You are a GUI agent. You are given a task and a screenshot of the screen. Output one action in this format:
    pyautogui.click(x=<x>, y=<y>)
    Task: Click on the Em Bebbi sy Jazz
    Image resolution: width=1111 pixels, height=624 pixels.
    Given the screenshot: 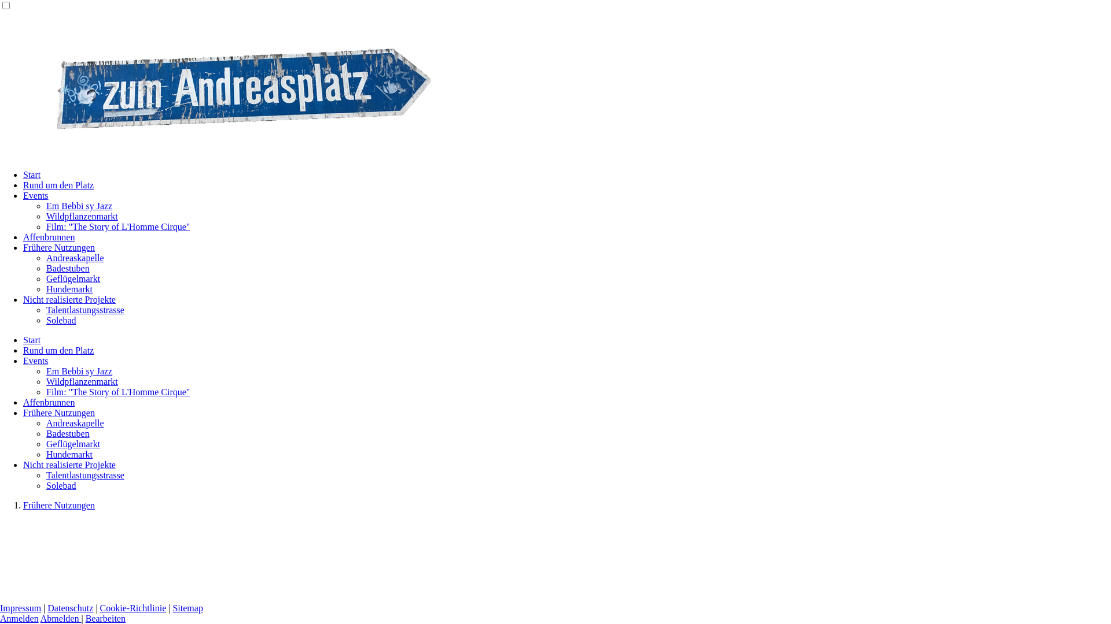 What is the action you would take?
    pyautogui.click(x=79, y=371)
    